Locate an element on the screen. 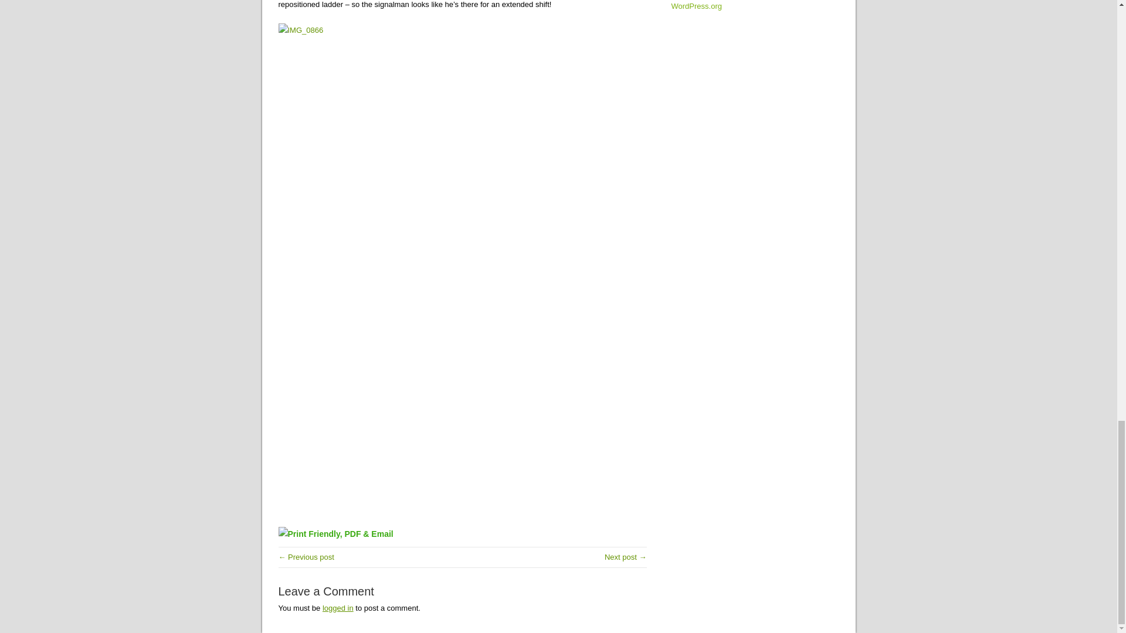 Image resolution: width=1126 pixels, height=633 pixels. Switching on the swinger is located at coordinates (625, 557).